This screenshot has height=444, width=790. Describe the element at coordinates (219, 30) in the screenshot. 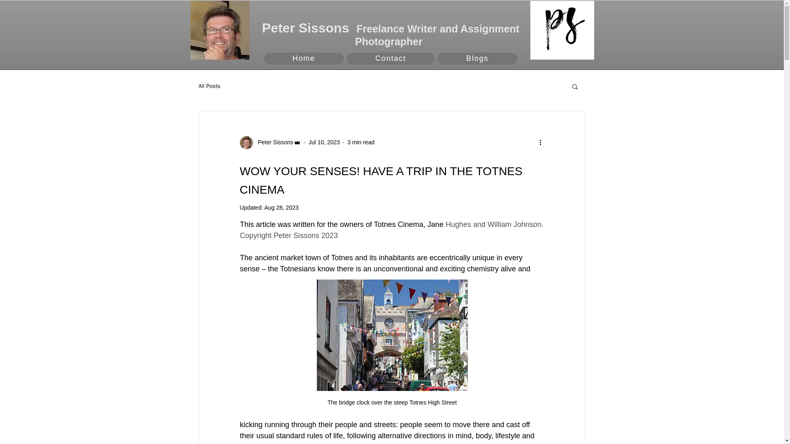

I see `Peter Sissons writer author` at that location.